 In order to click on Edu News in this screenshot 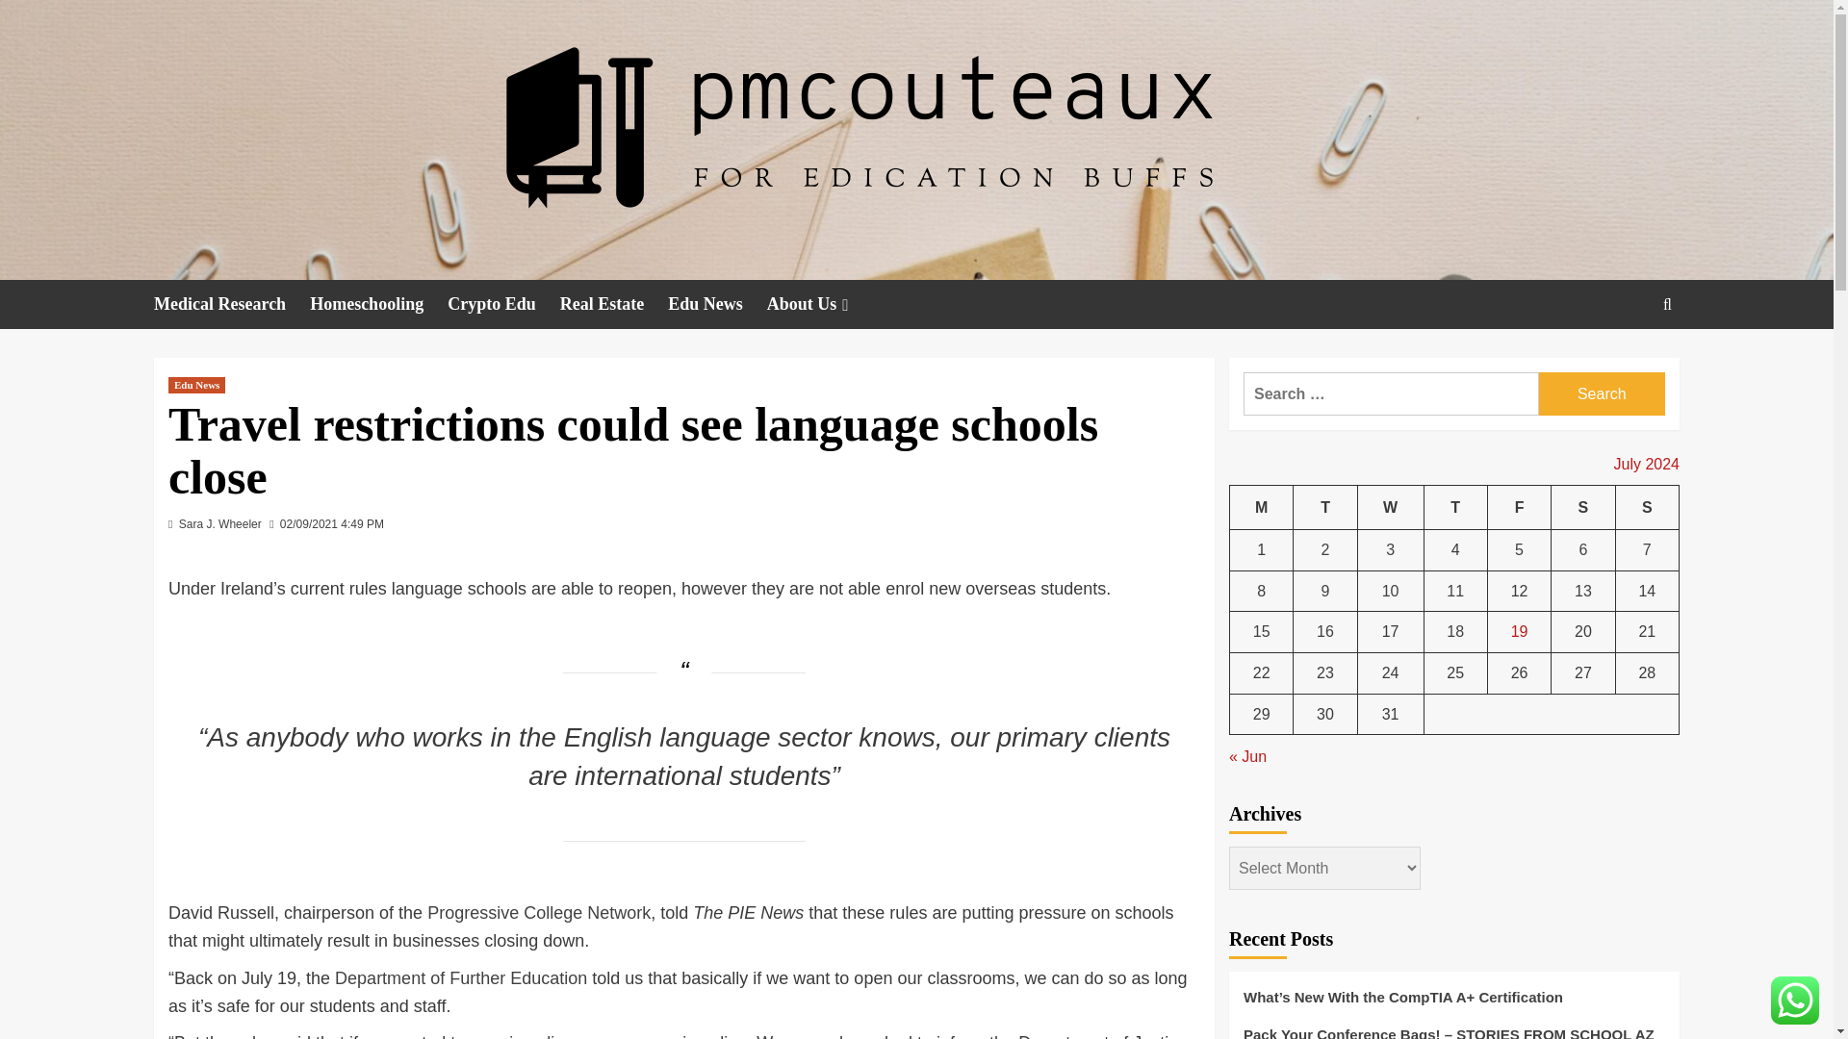, I will do `click(716, 304)`.